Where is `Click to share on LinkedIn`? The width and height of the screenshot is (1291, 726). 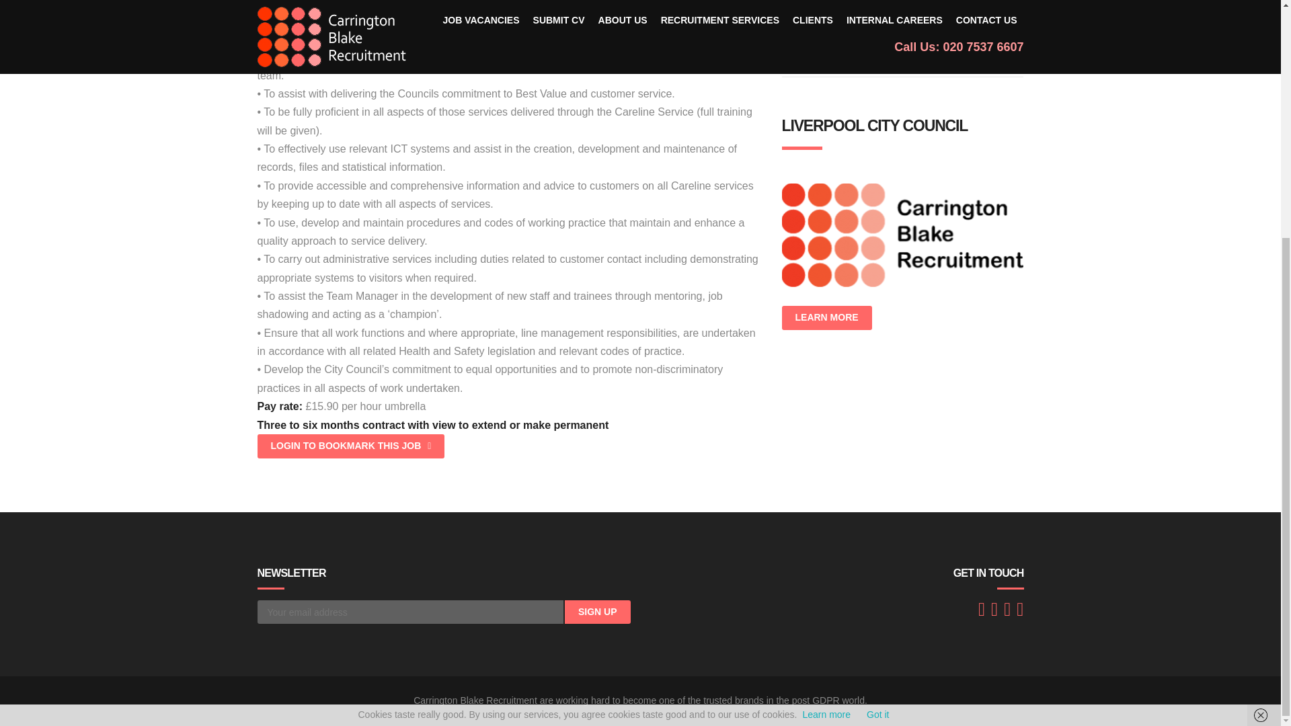
Click to share on LinkedIn is located at coordinates (828, 17).